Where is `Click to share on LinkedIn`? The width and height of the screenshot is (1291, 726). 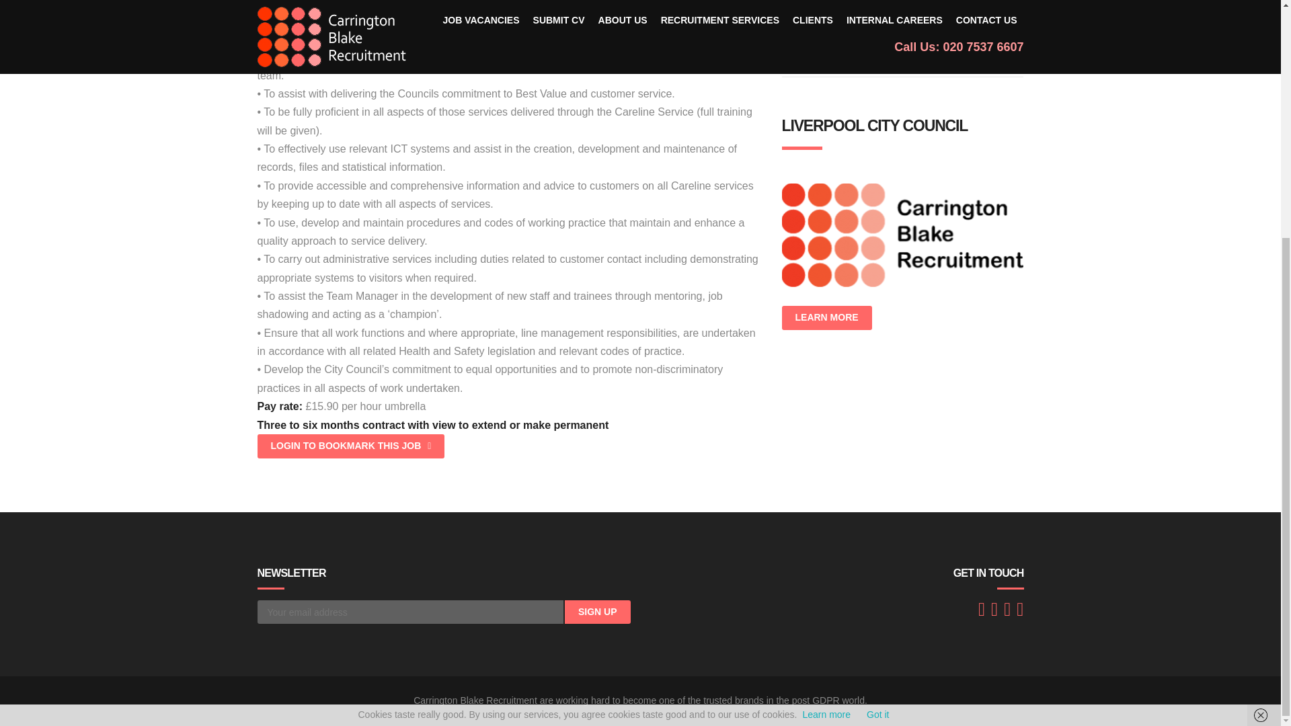
Click to share on LinkedIn is located at coordinates (828, 17).